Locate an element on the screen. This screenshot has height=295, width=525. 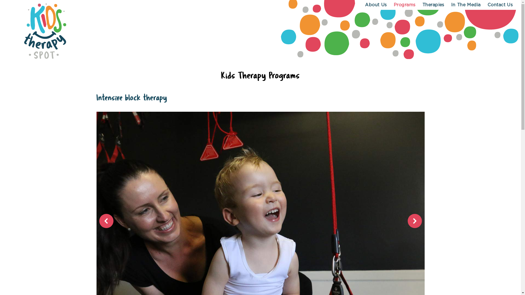
About Us is located at coordinates (376, 5).